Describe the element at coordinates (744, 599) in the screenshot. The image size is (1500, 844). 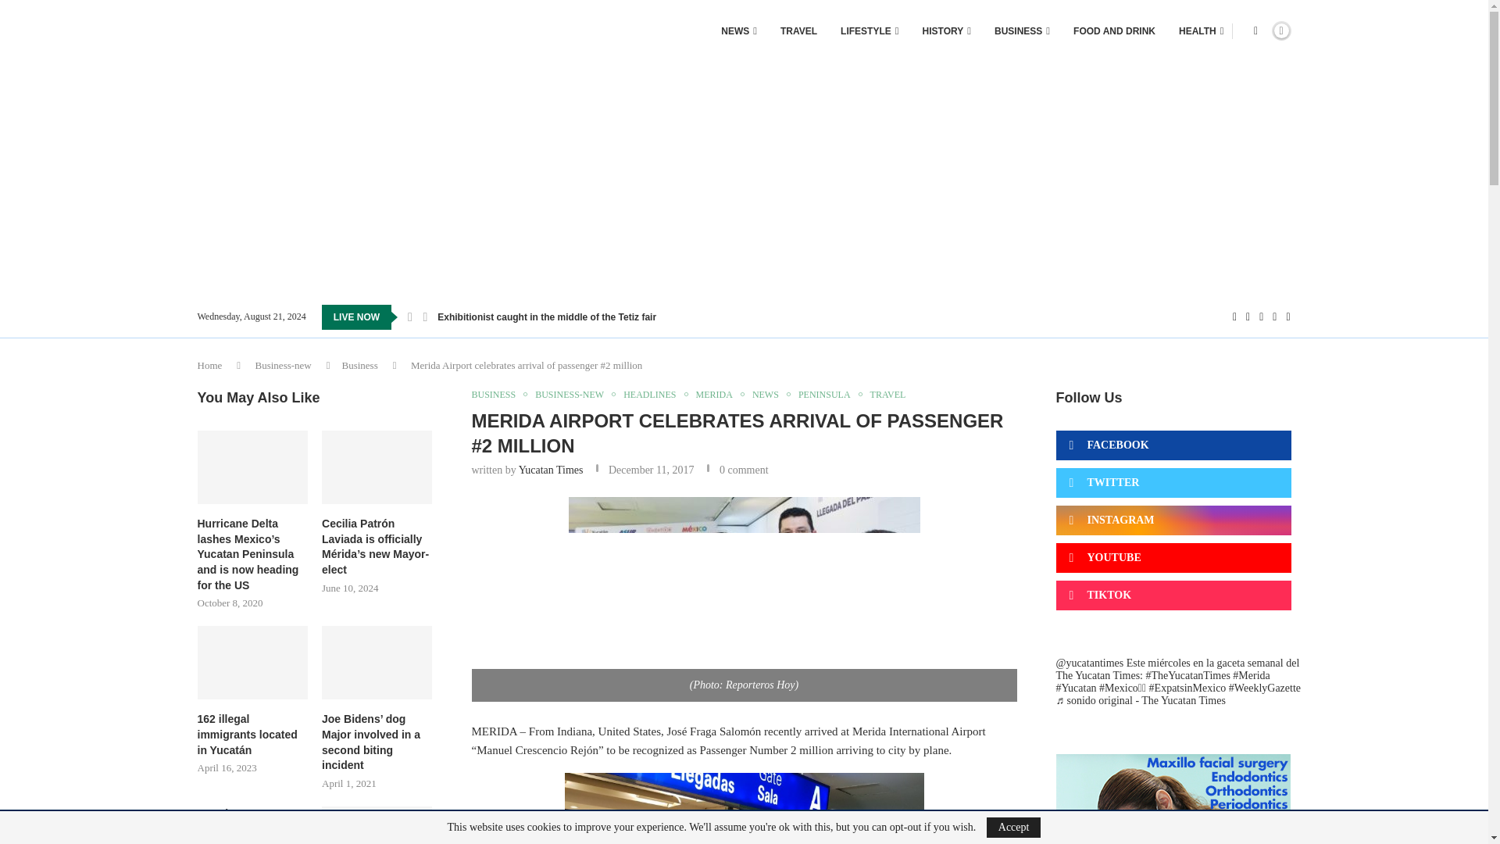
I see `two million passenger` at that location.